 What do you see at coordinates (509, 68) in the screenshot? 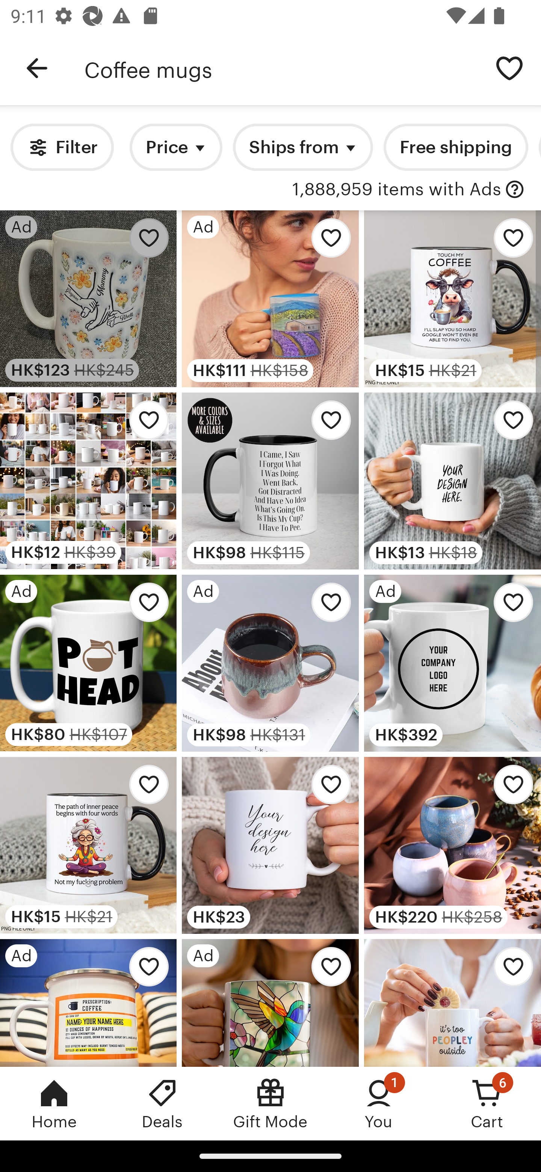
I see `Save search` at bounding box center [509, 68].